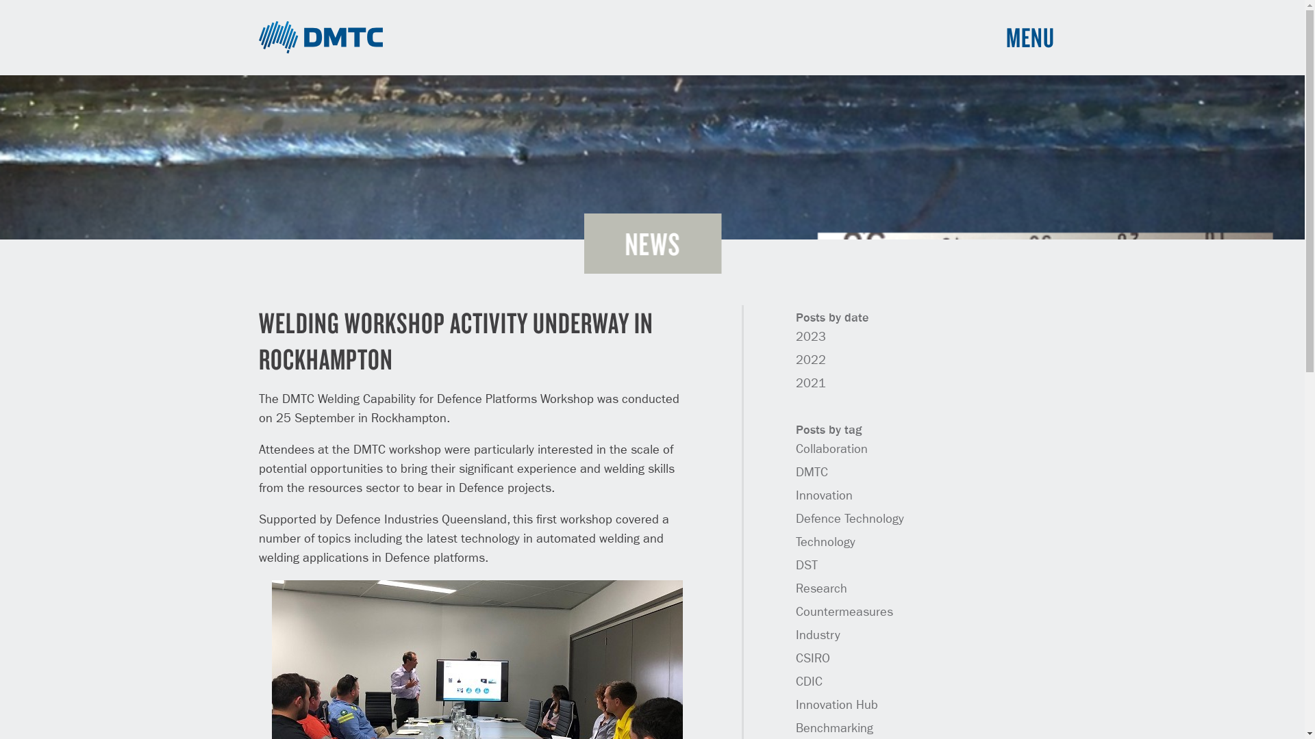 The height and width of the screenshot is (739, 1315). What do you see at coordinates (1021, 699) in the screenshot?
I see `SITE BY JAC&` at bounding box center [1021, 699].